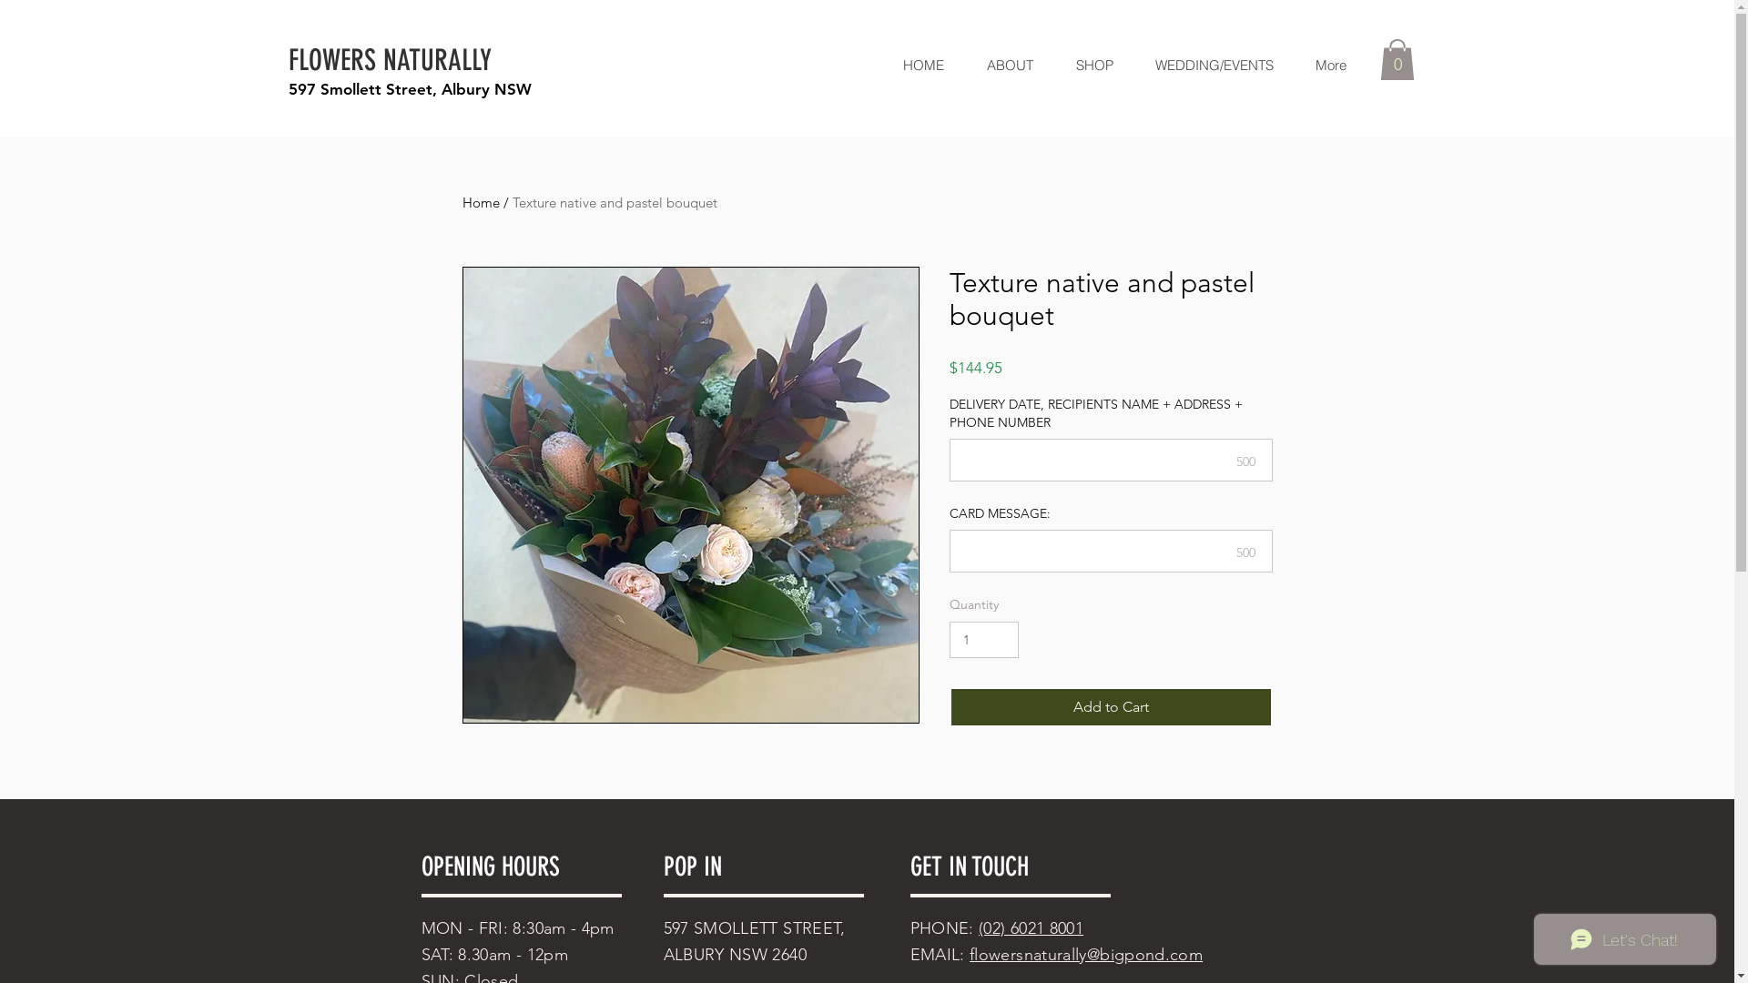  I want to click on Home, so click(481, 202).